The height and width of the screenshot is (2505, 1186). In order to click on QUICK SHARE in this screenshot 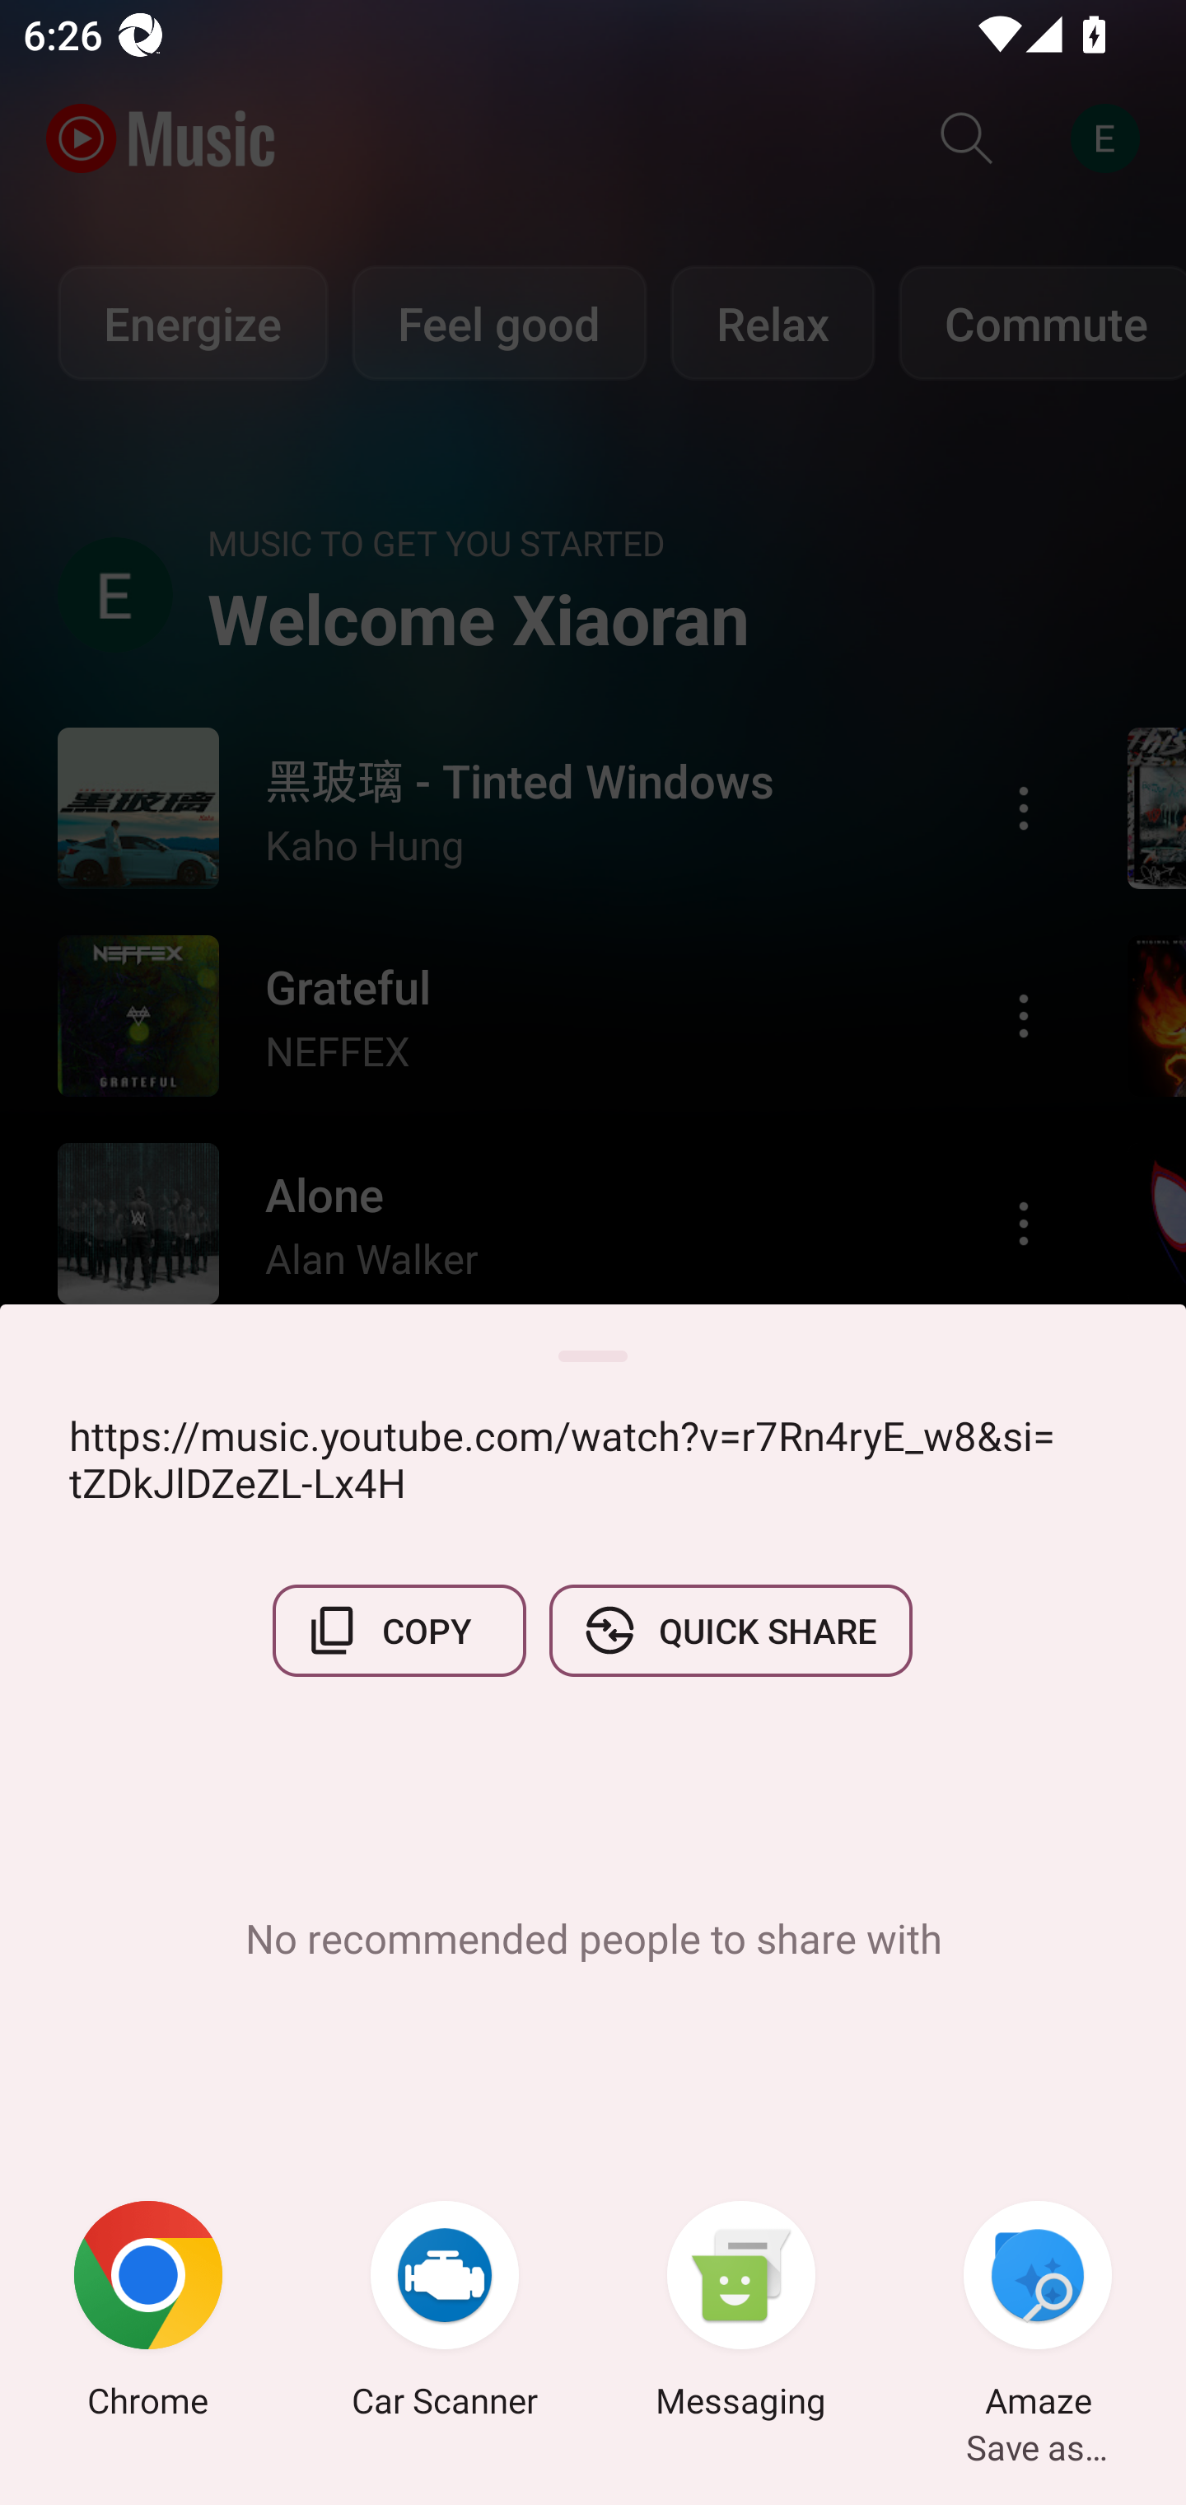, I will do `click(730, 1630)`.